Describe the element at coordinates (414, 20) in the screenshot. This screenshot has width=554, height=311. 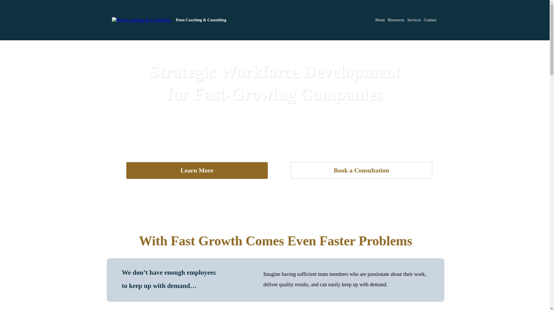
I see `Services` at that location.